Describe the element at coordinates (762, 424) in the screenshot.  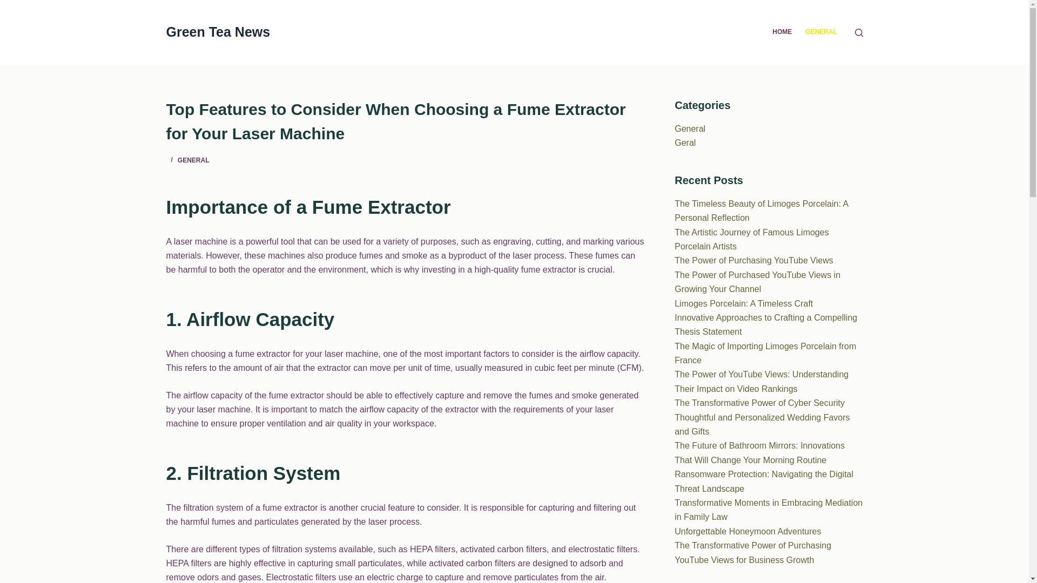
I see `Thoughtful and Personalized Wedding Favors and Gifts` at that location.